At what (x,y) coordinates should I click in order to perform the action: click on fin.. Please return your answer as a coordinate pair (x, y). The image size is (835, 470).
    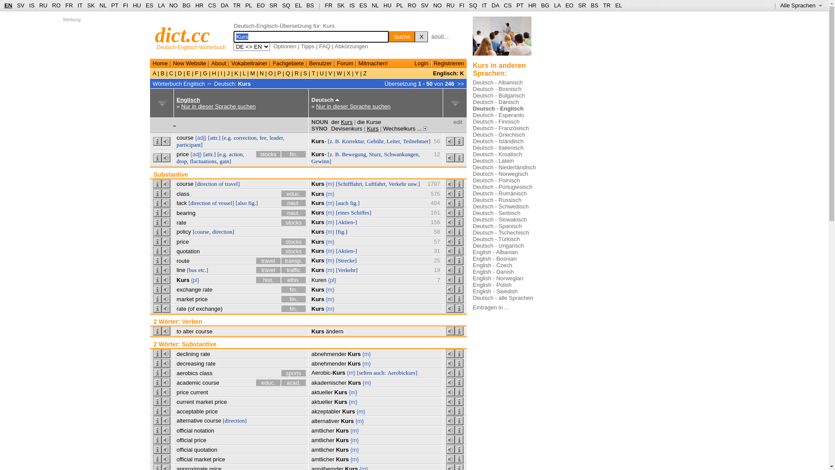
    Looking at the image, I should click on (294, 154).